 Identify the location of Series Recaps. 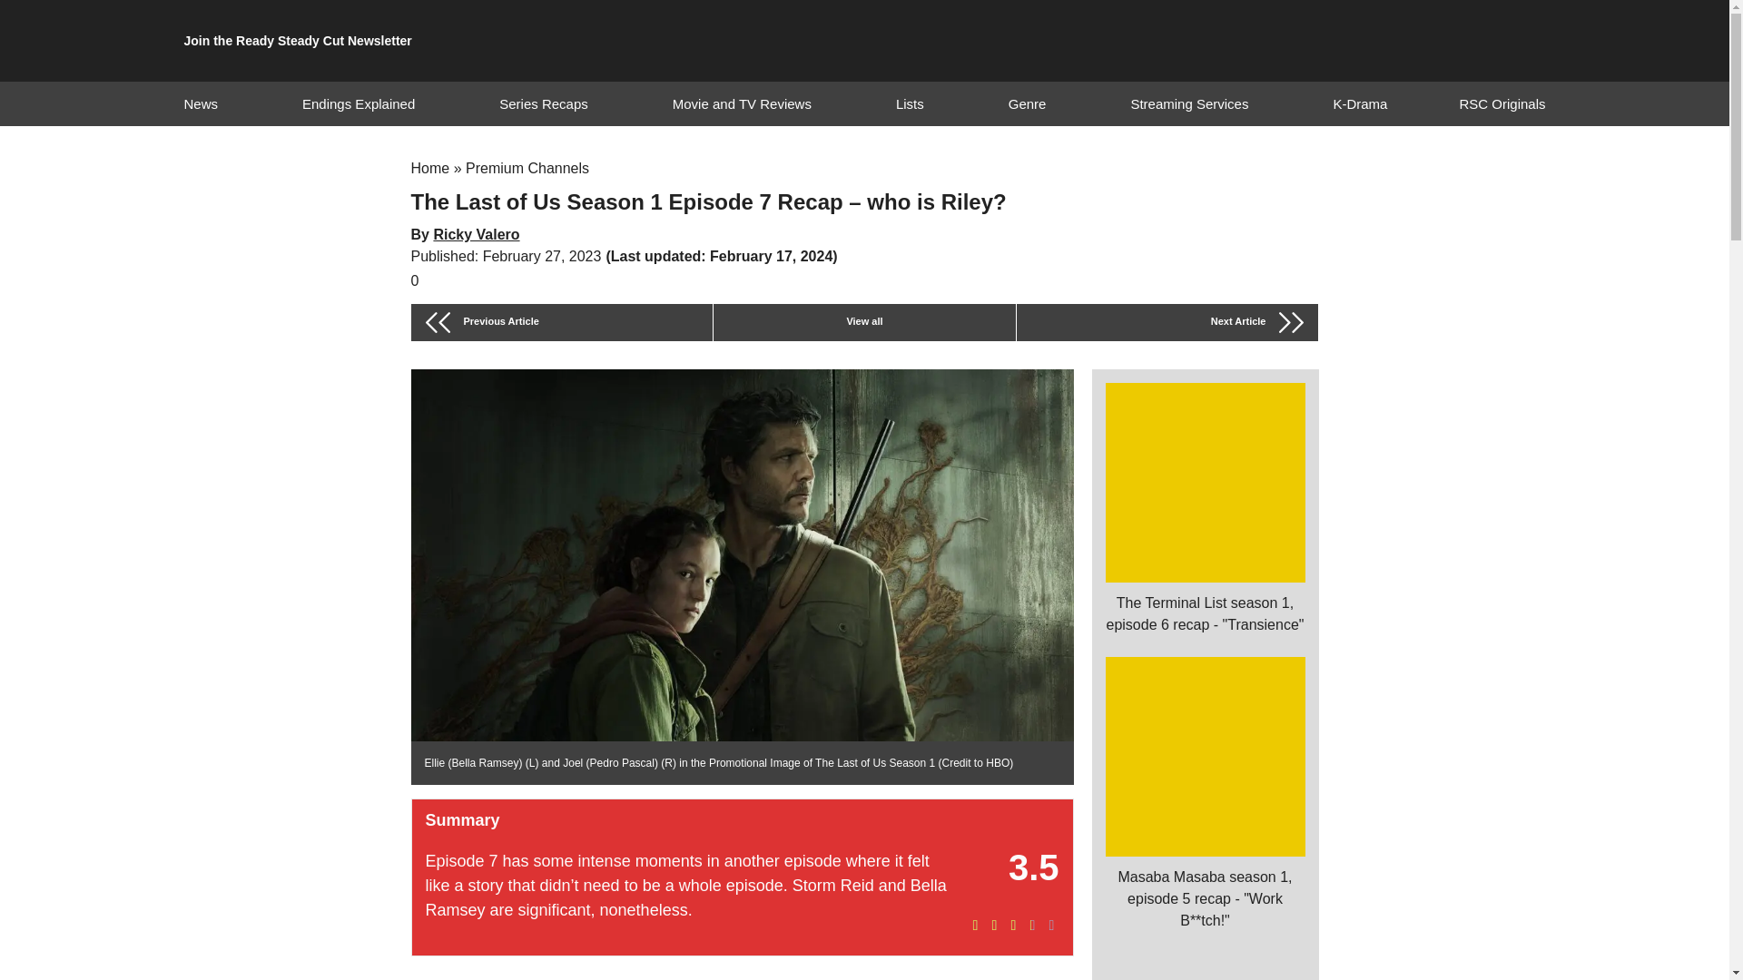
(543, 103).